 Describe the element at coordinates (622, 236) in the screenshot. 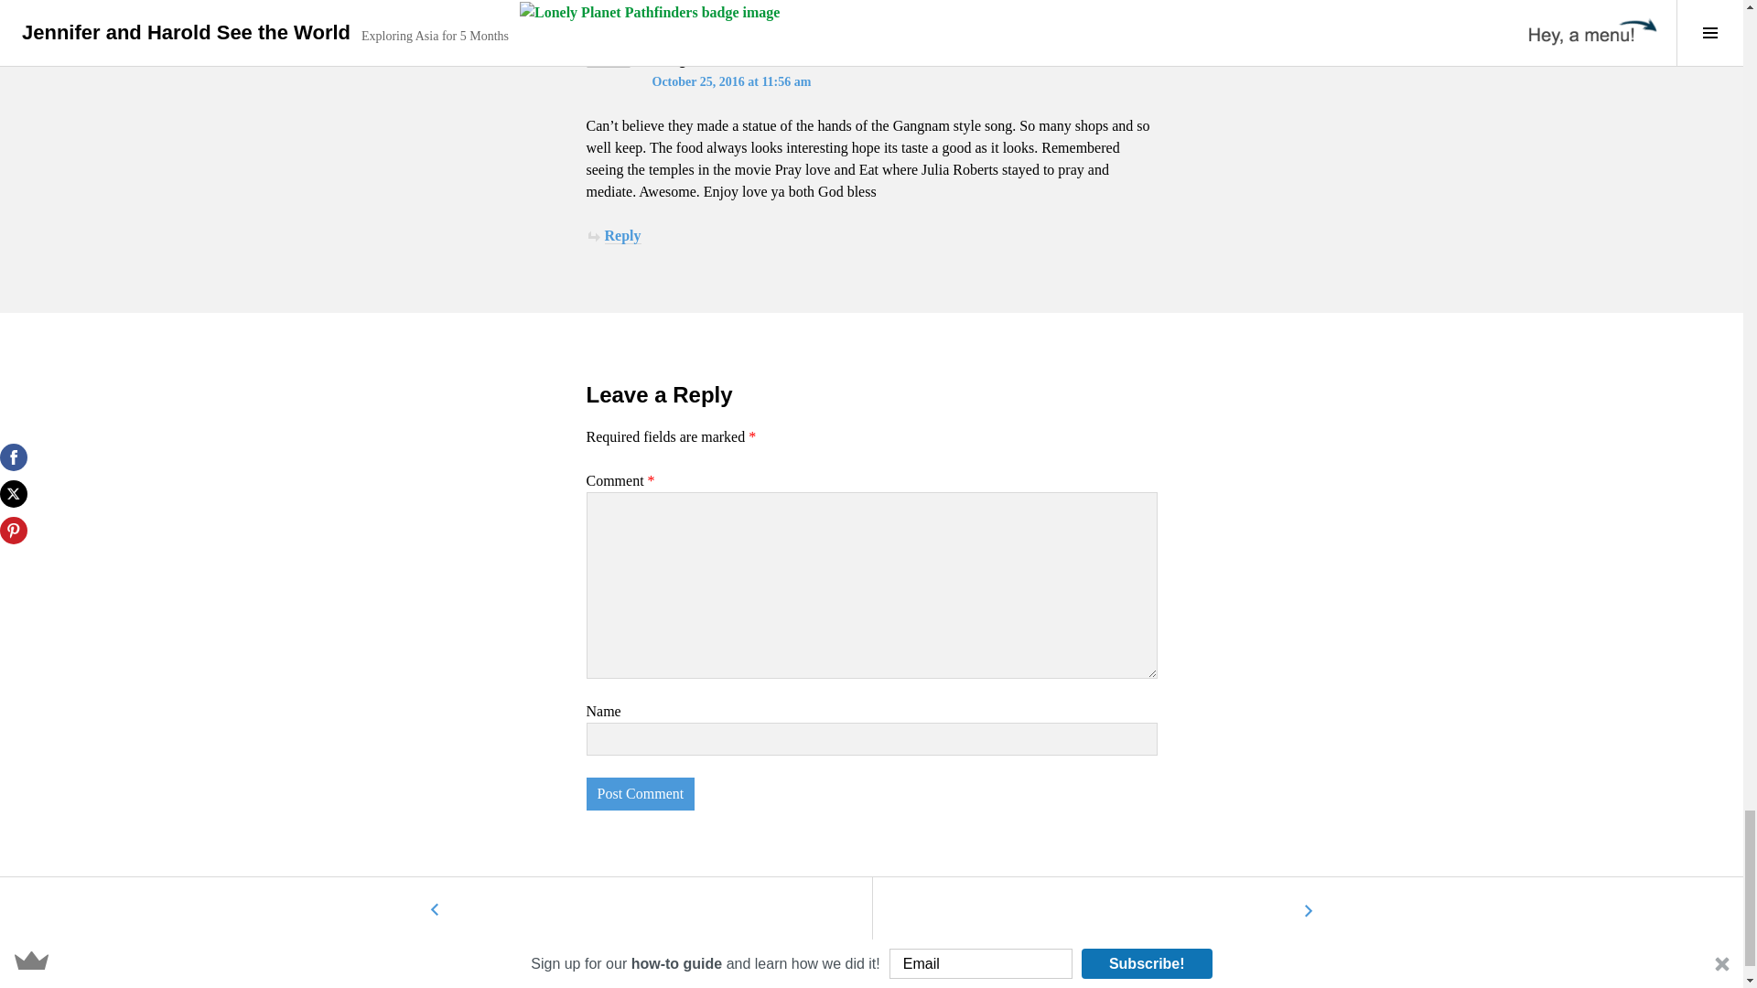

I see `Reply` at that location.